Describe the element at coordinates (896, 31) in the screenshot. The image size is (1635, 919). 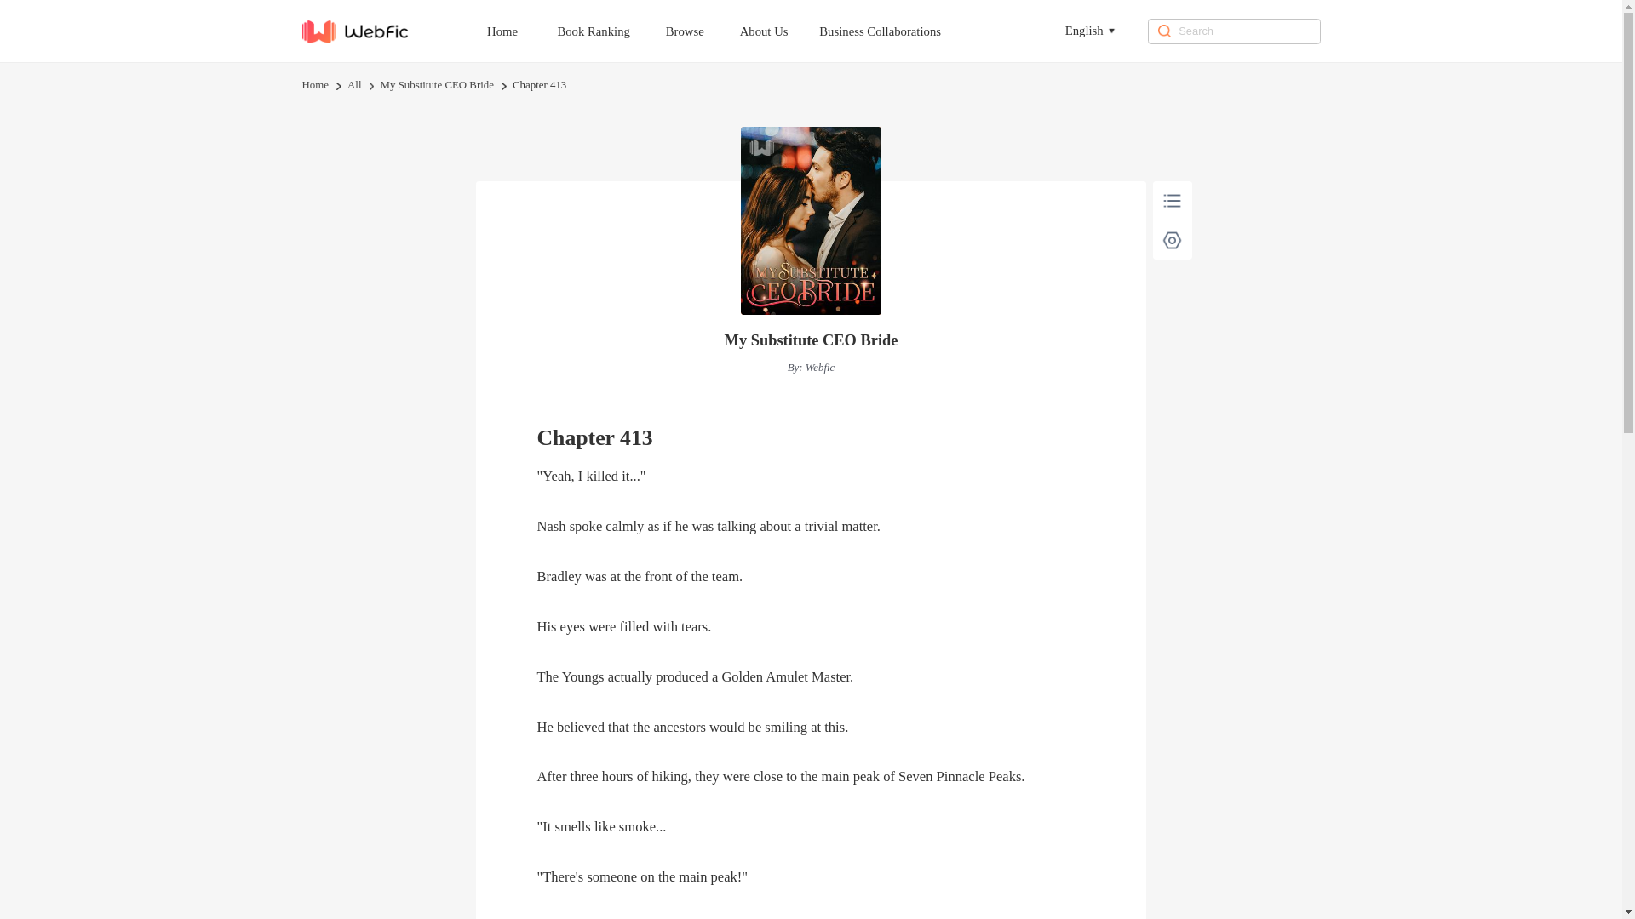
I see `Business Collaborations` at that location.